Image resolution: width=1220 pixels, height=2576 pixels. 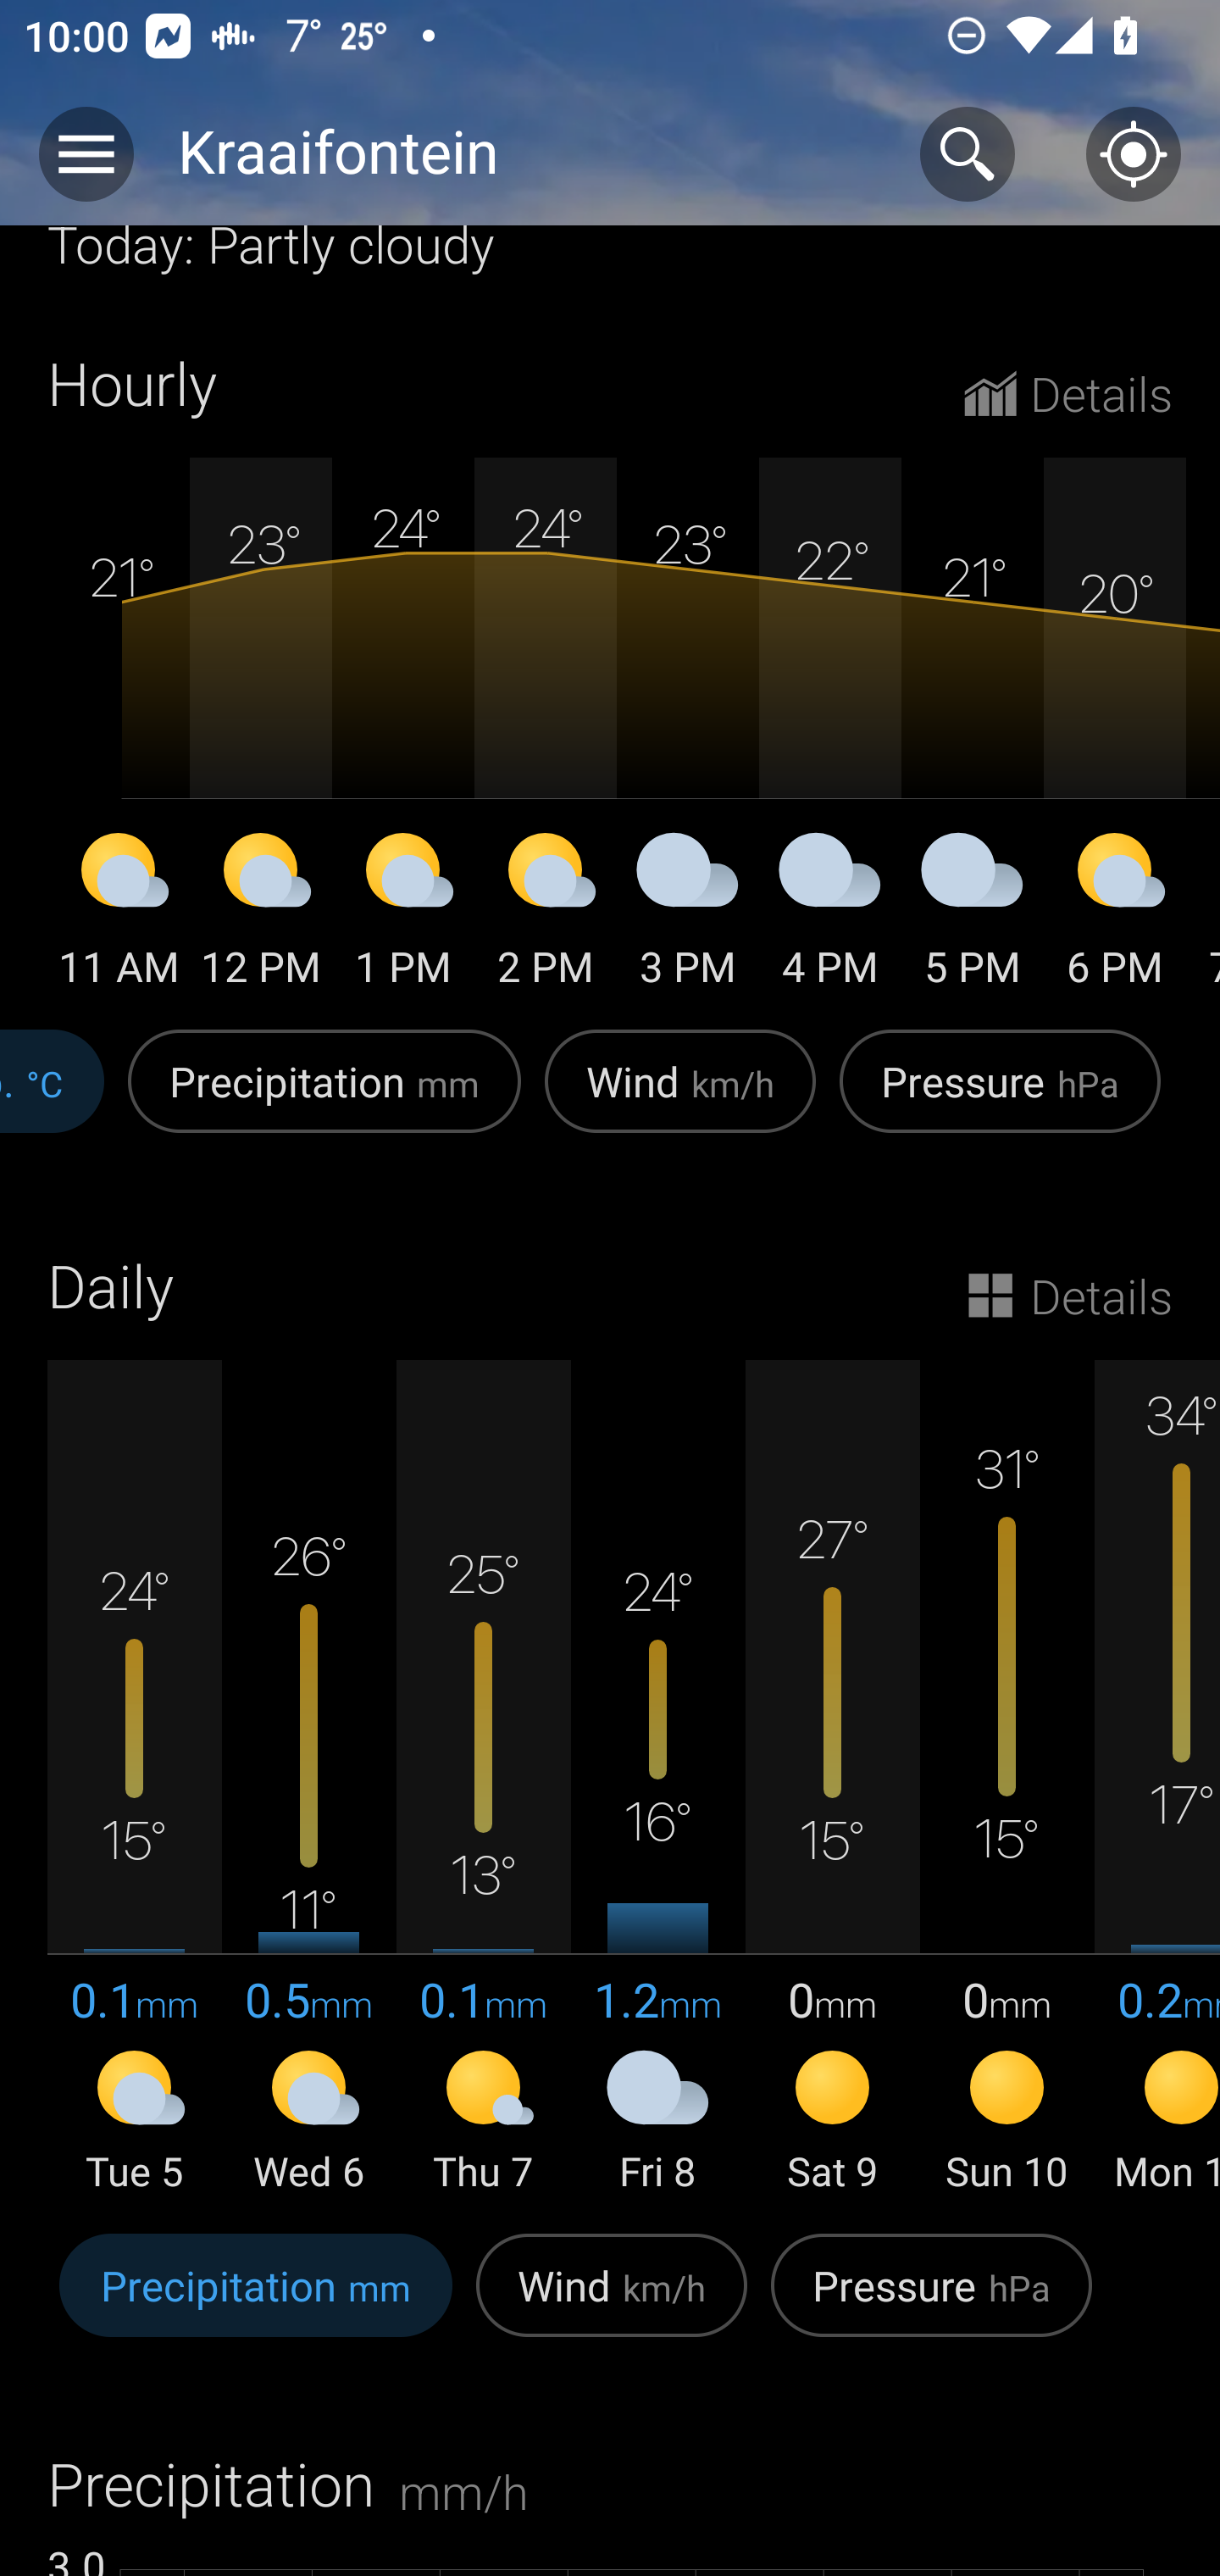 What do you see at coordinates (832, 1779) in the screenshot?
I see `27° 15° 0 mm Sat 9` at bounding box center [832, 1779].